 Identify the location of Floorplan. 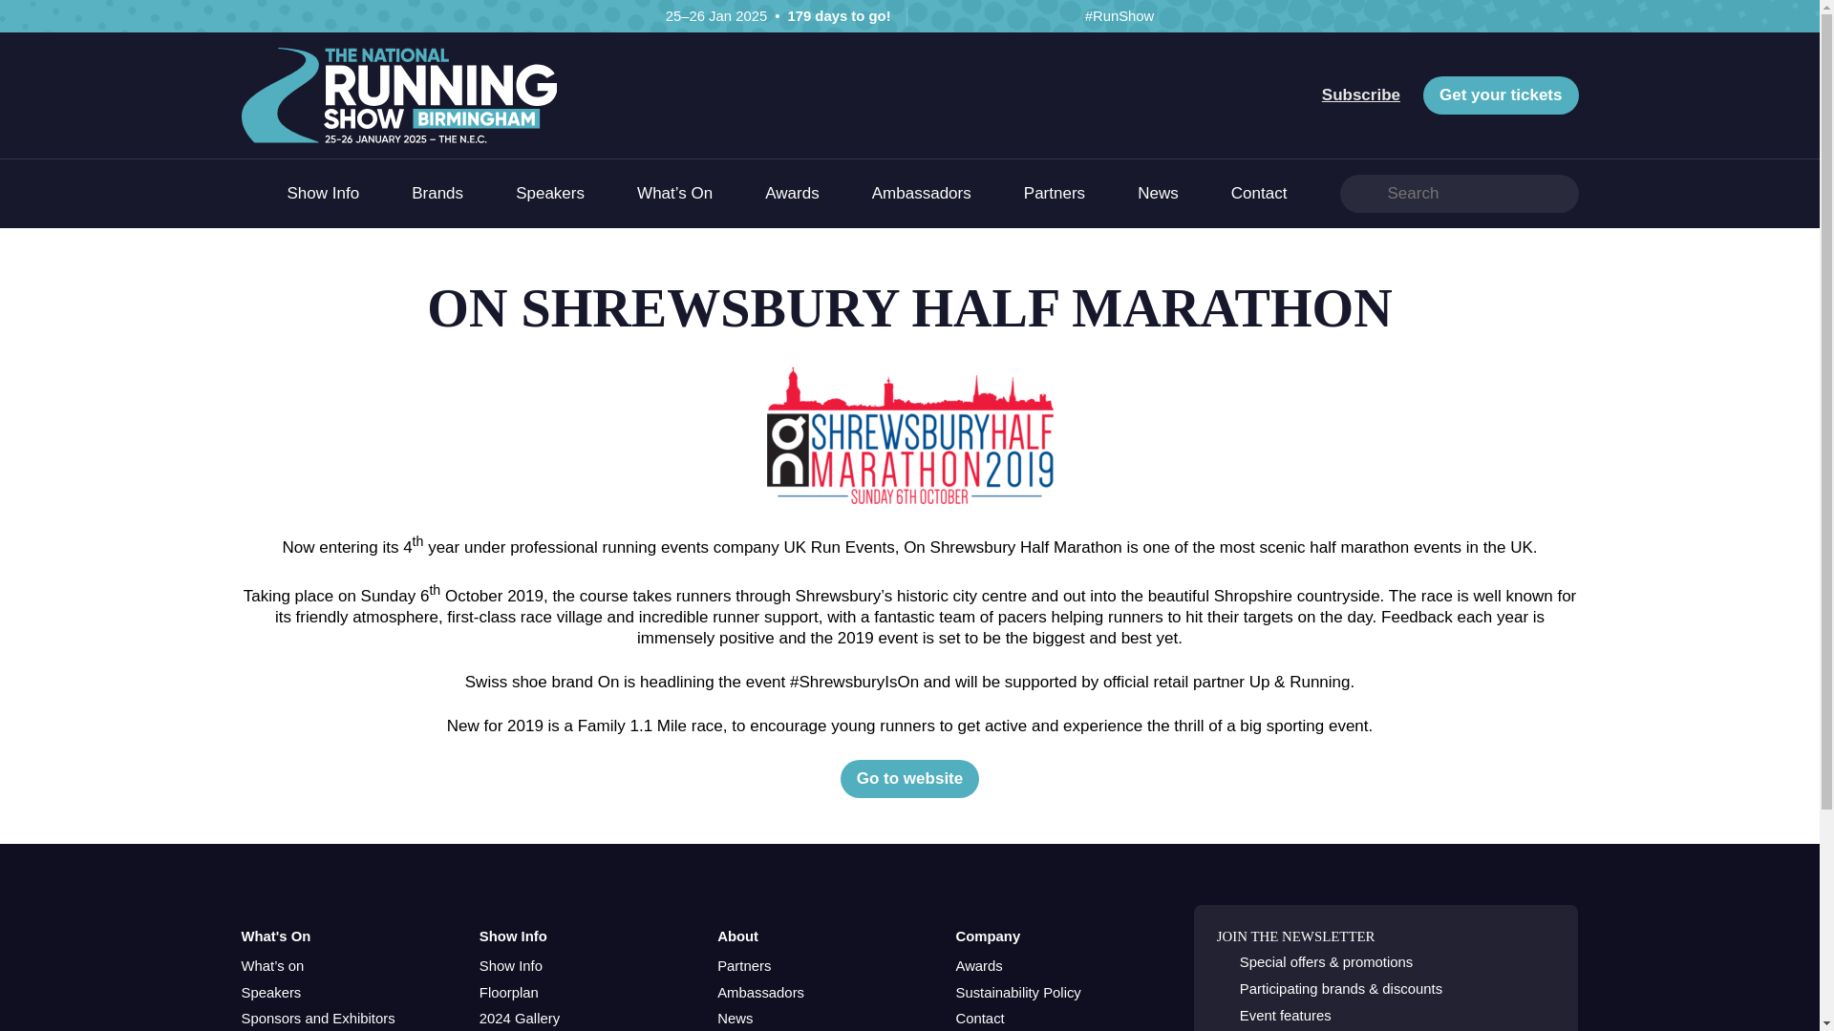
(508, 993).